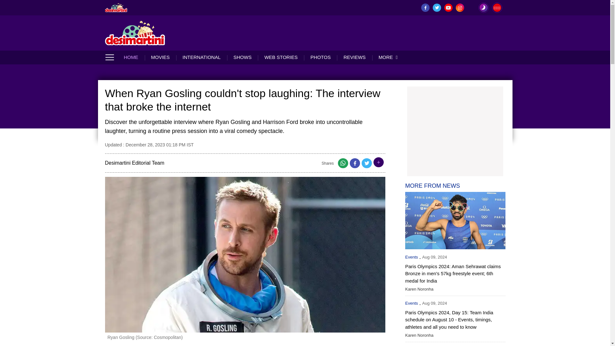 Image resolution: width=615 pixels, height=346 pixels. What do you see at coordinates (201, 57) in the screenshot?
I see `INTERNATIONAL` at bounding box center [201, 57].